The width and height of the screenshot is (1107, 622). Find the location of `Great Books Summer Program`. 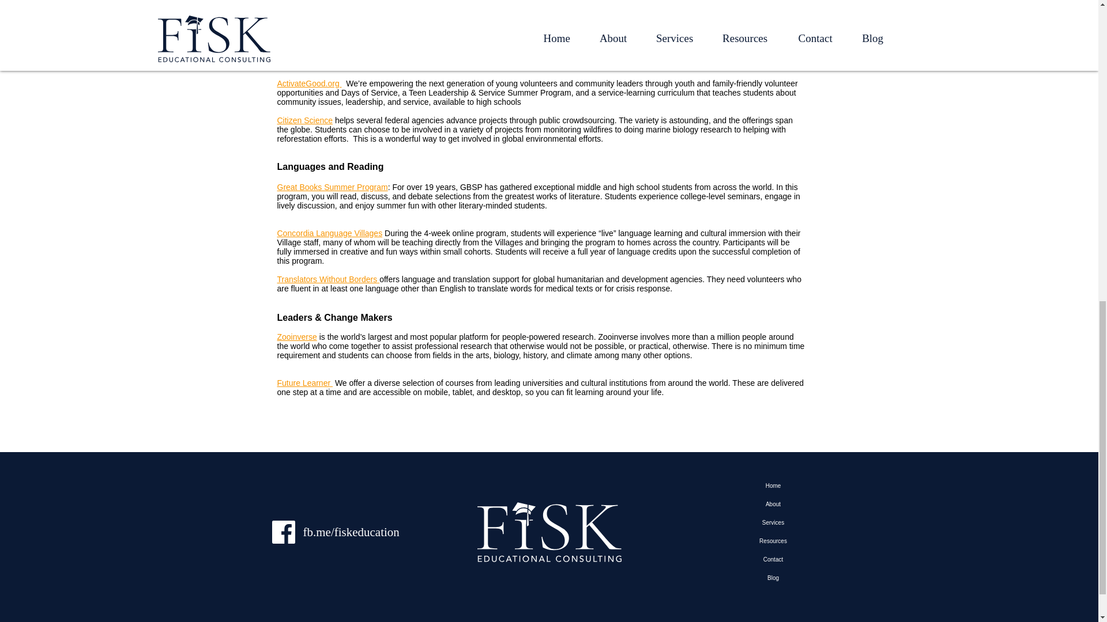

Great Books Summer Program is located at coordinates (332, 187).